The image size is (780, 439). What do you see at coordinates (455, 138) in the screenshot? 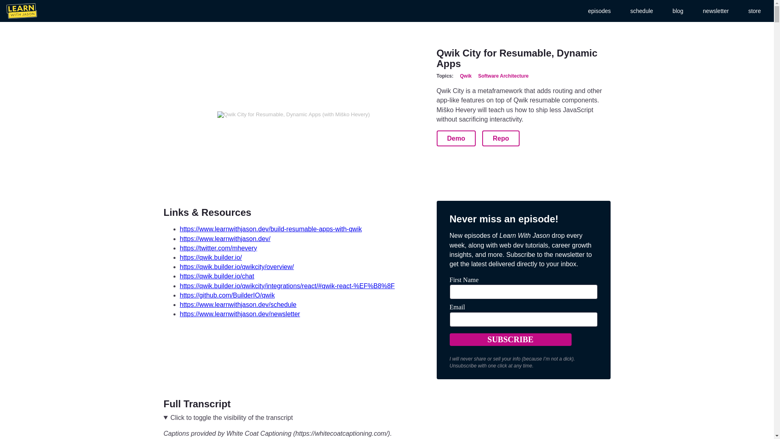
I see `Demo` at bounding box center [455, 138].